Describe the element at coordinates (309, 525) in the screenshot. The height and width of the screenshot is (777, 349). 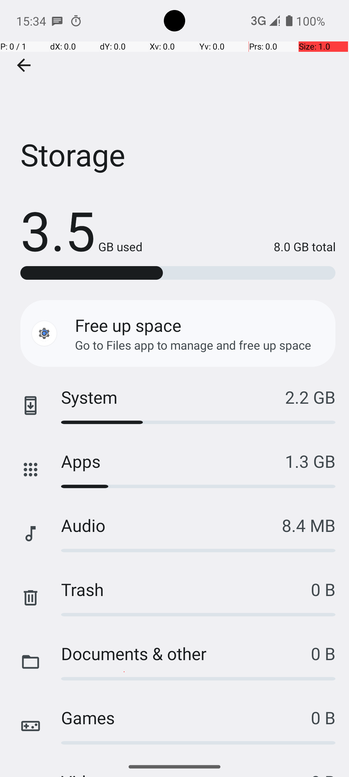
I see `8.4 MB` at that location.